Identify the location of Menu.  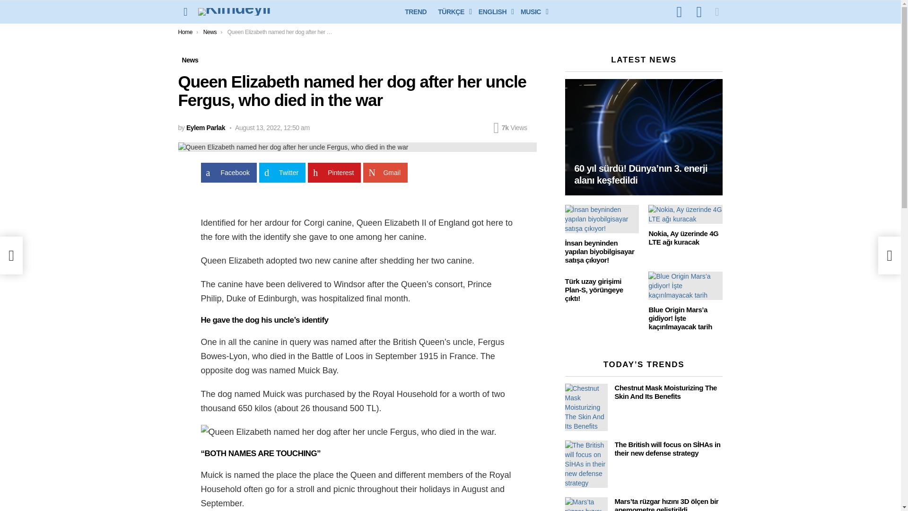
(185, 11).